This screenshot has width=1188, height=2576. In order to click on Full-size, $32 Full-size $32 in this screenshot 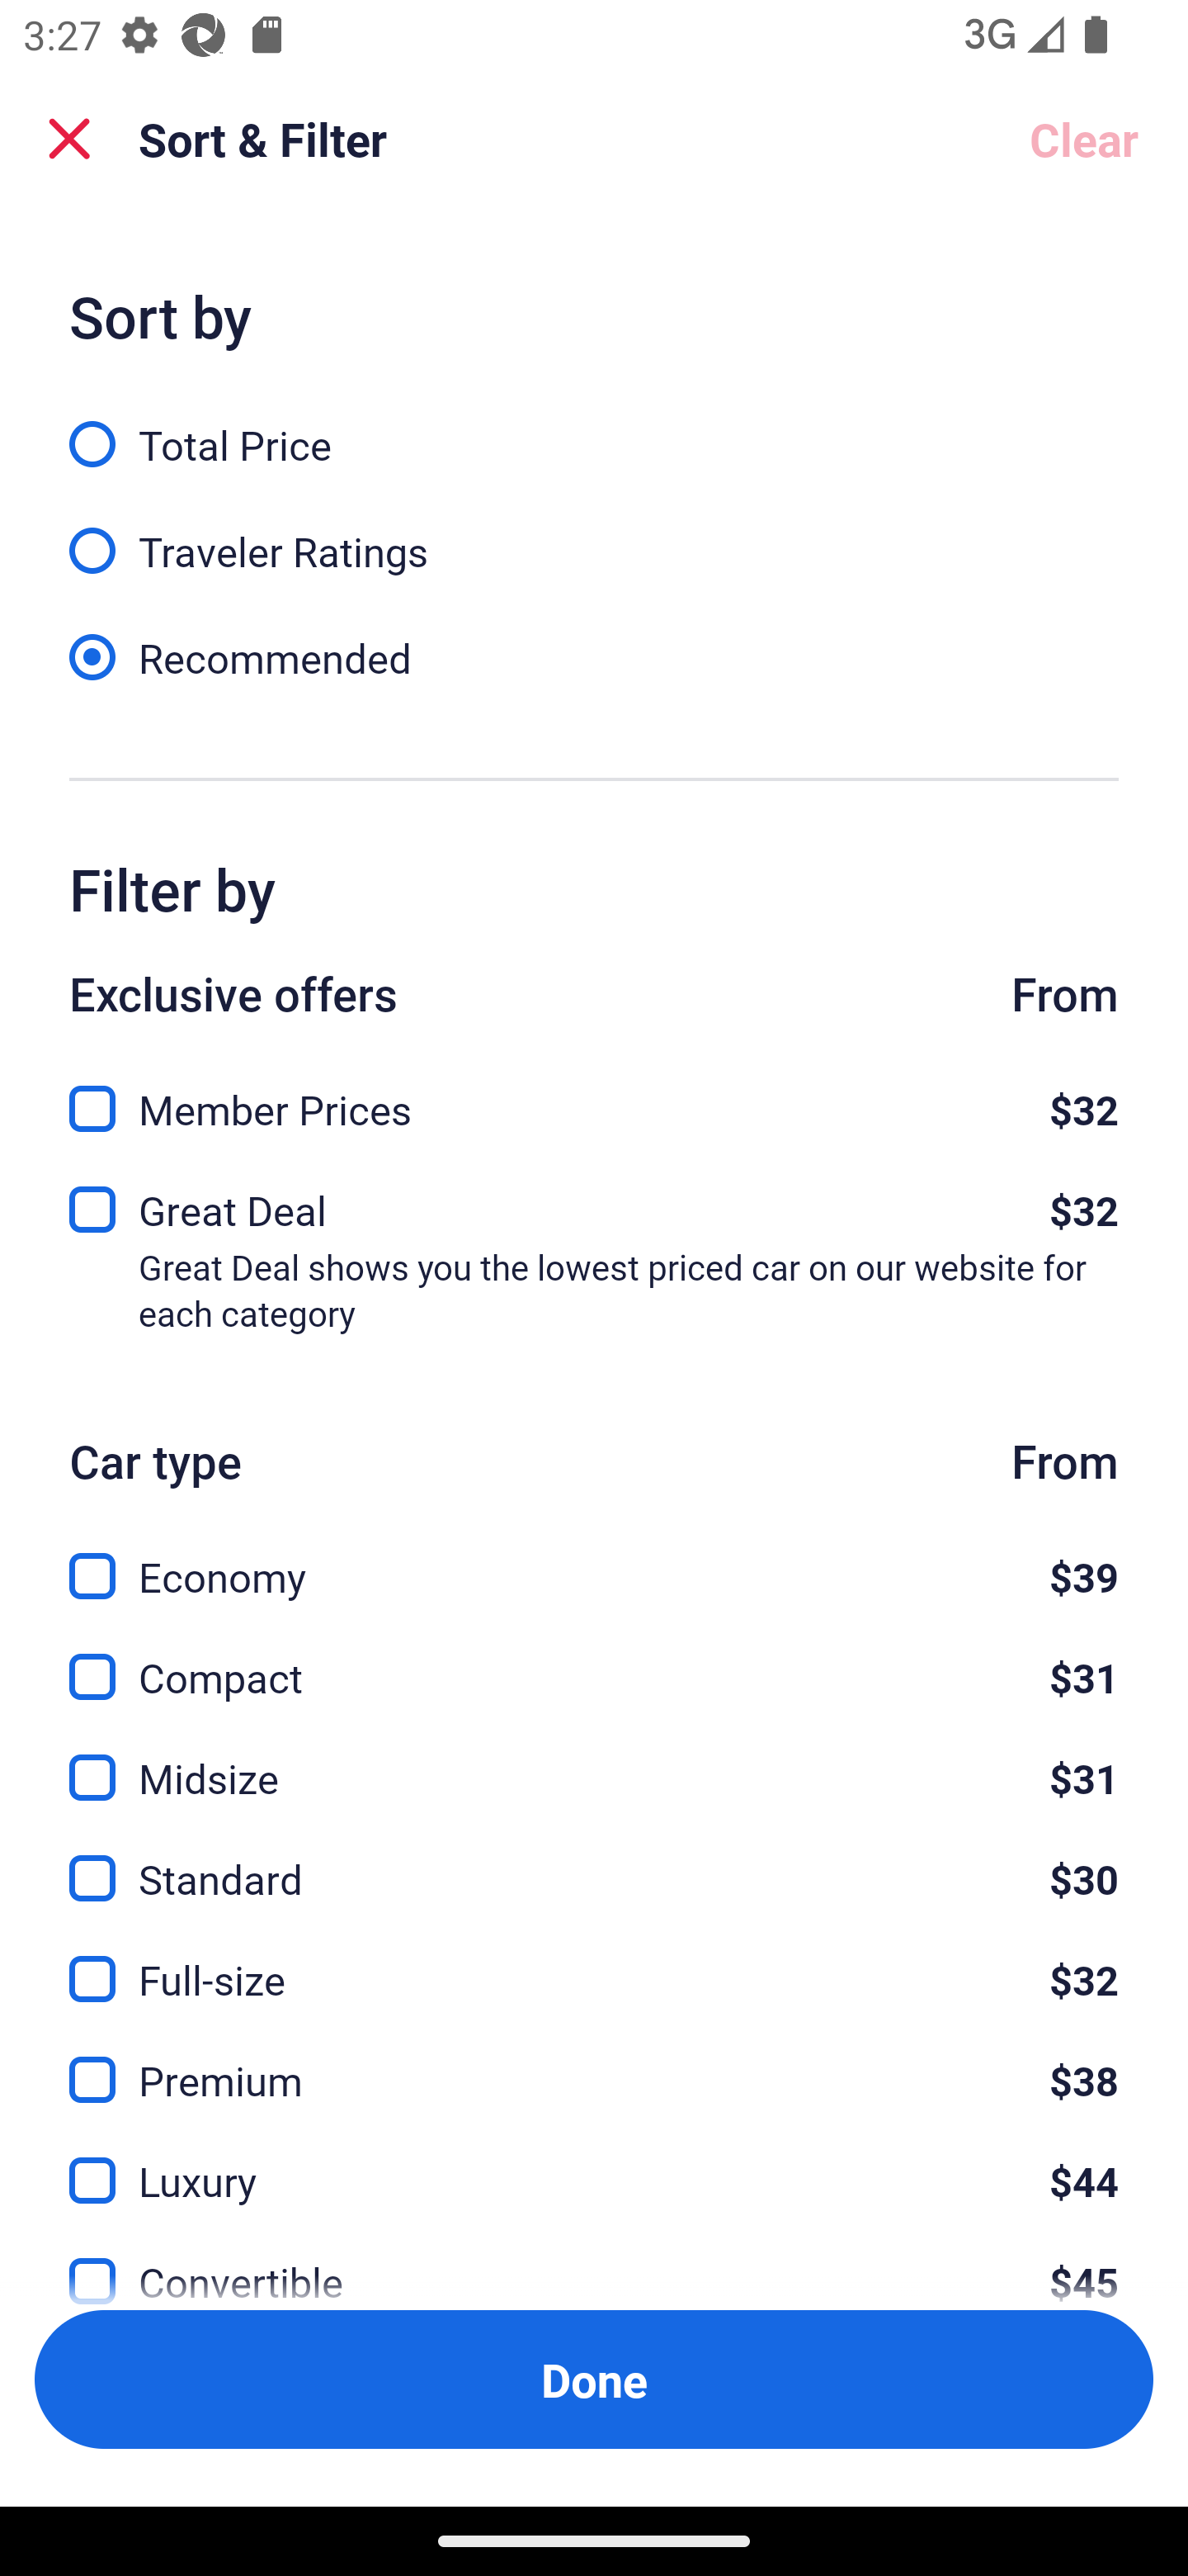, I will do `click(594, 1962)`.